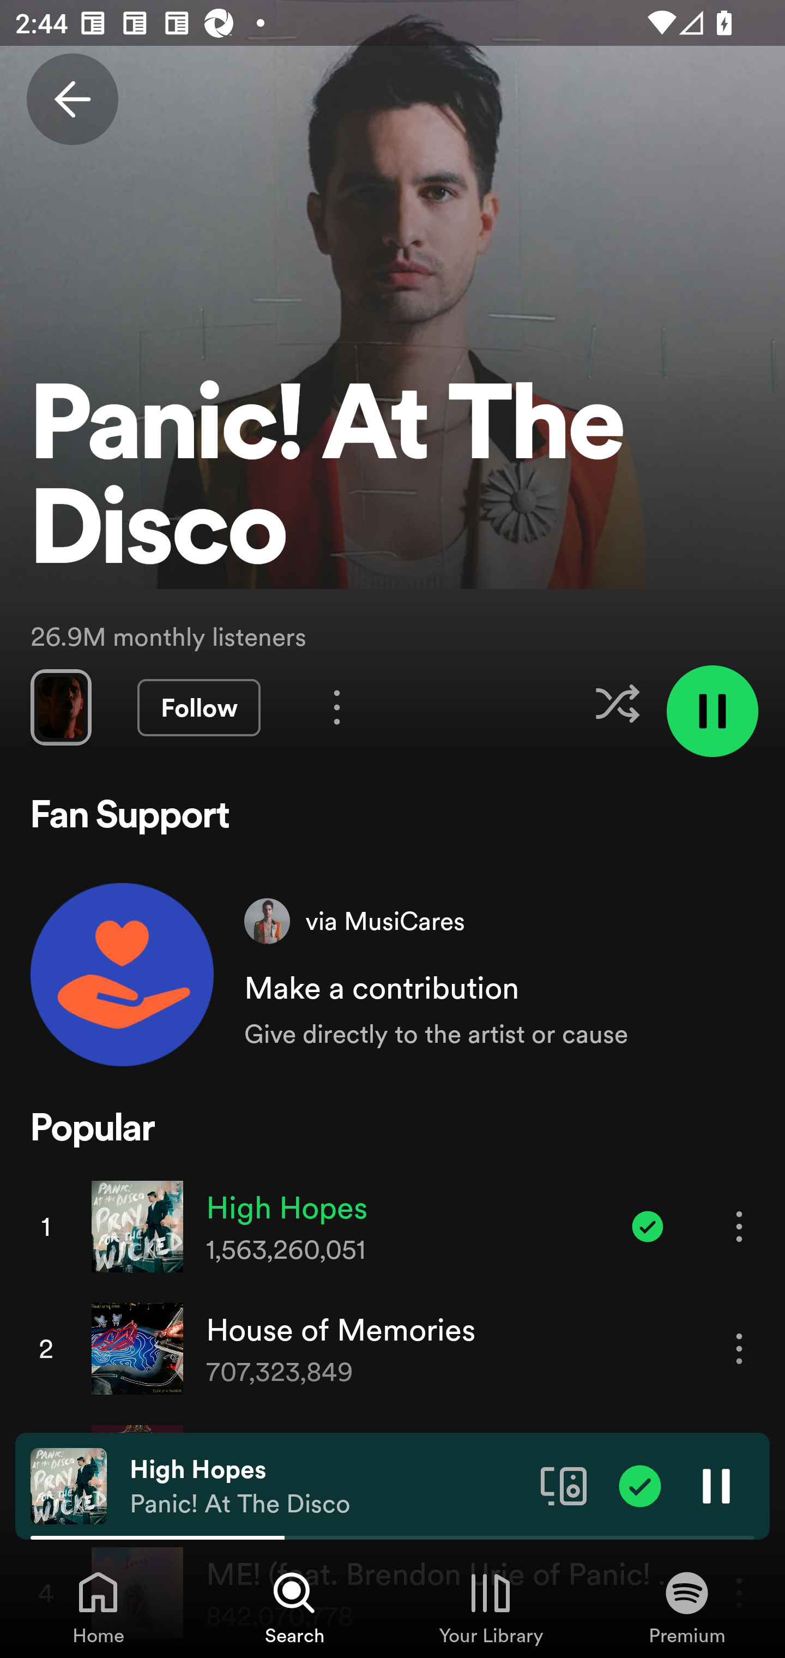 Image resolution: width=785 pixels, height=1658 pixels. I want to click on Search, Tab 2 of 4 Search Search, so click(294, 1607).